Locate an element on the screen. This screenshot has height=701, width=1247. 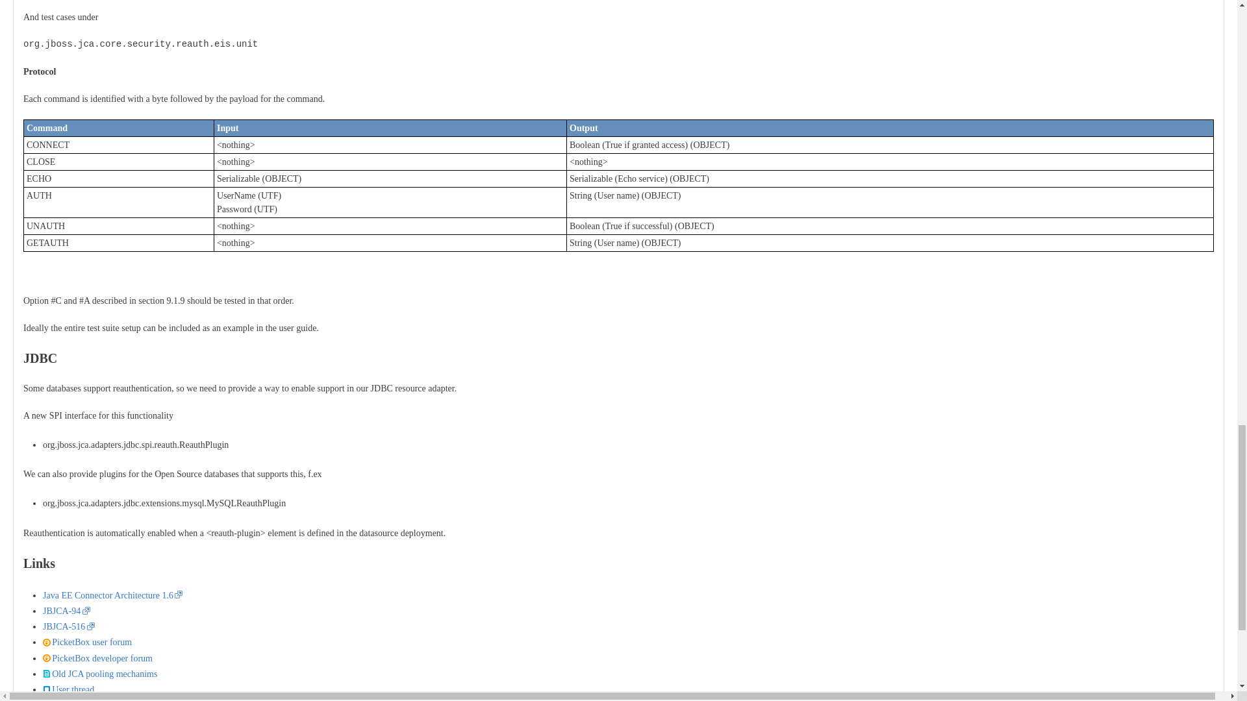
JBJCA-94 is located at coordinates (66, 611).